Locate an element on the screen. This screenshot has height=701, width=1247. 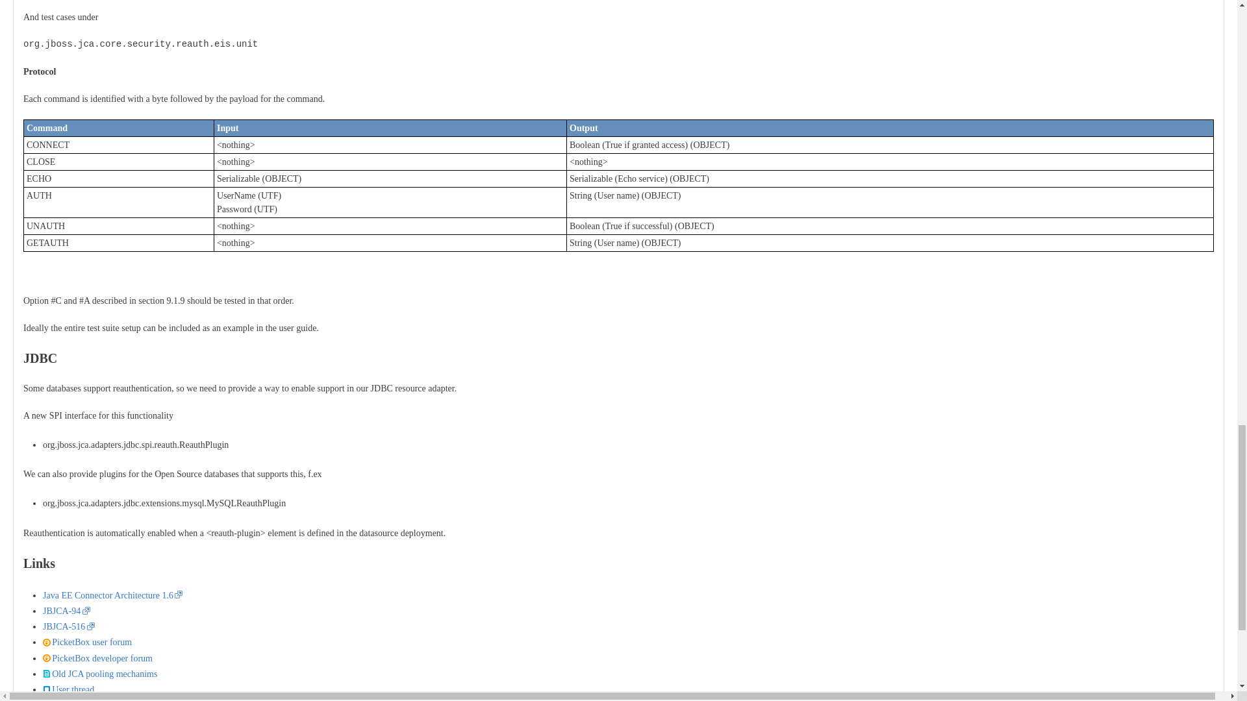
JBJCA-94 is located at coordinates (66, 611).